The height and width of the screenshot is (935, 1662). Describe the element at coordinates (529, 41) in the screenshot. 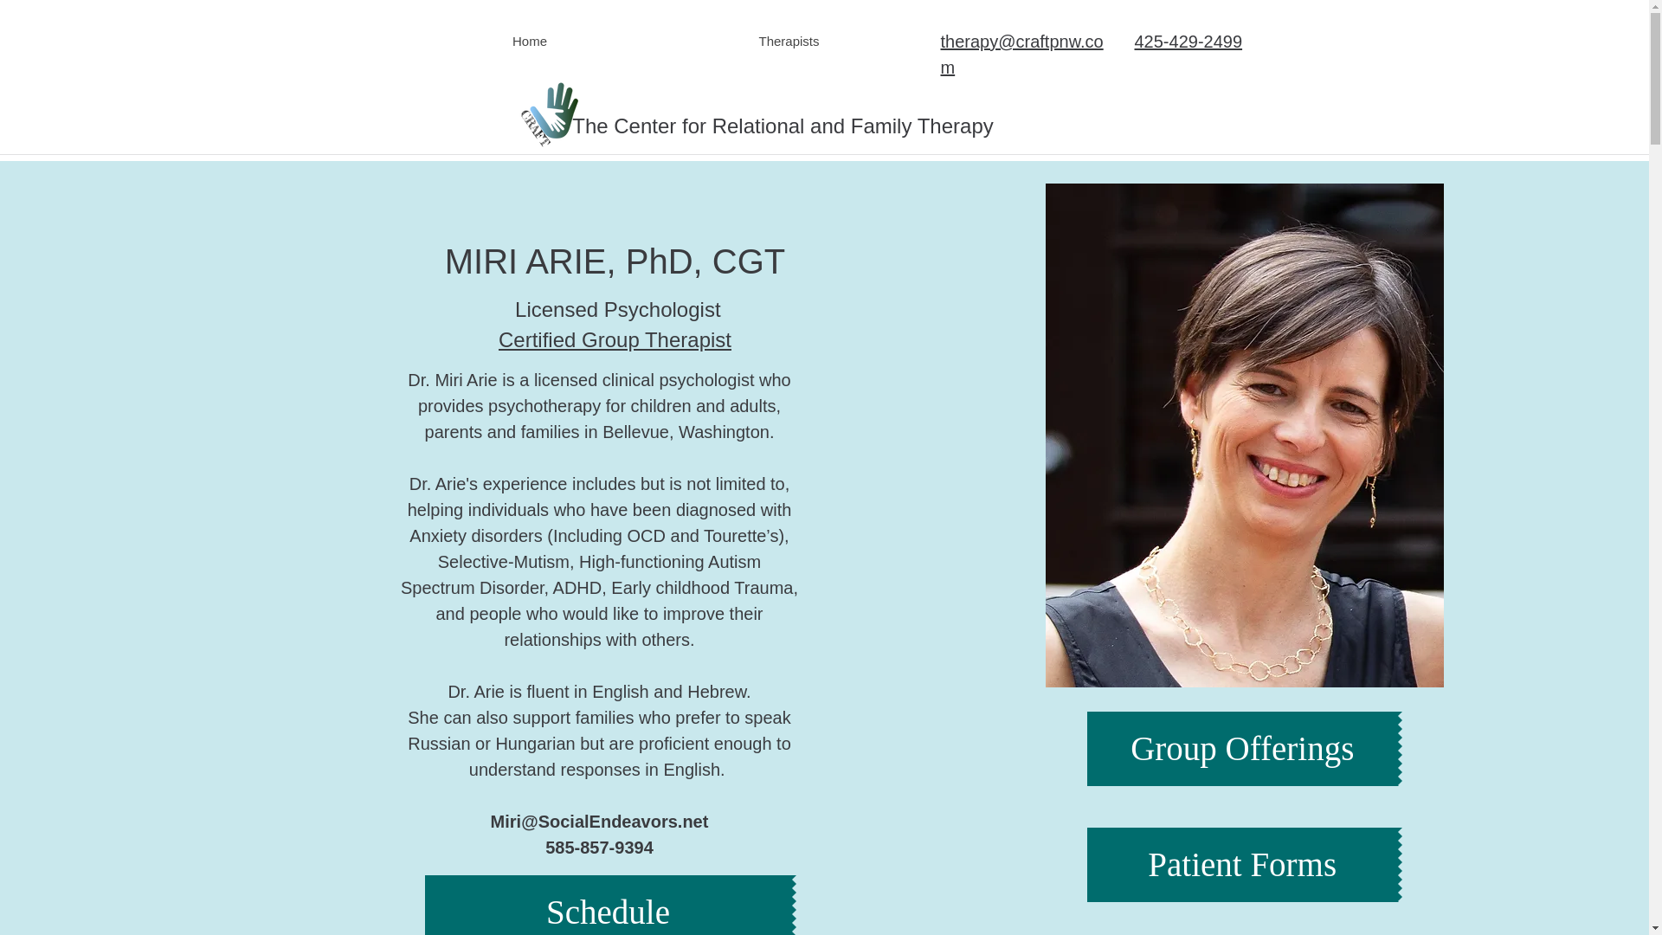

I see `Home` at that location.